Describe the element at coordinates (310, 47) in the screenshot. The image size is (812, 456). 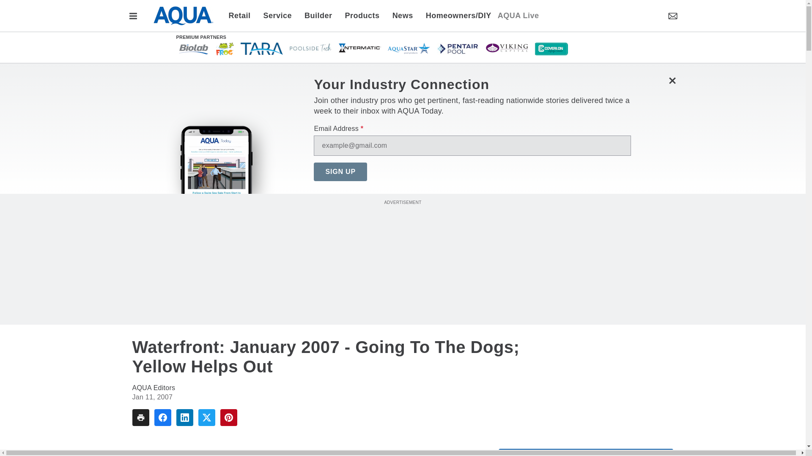
I see `Poolside Tech` at that location.